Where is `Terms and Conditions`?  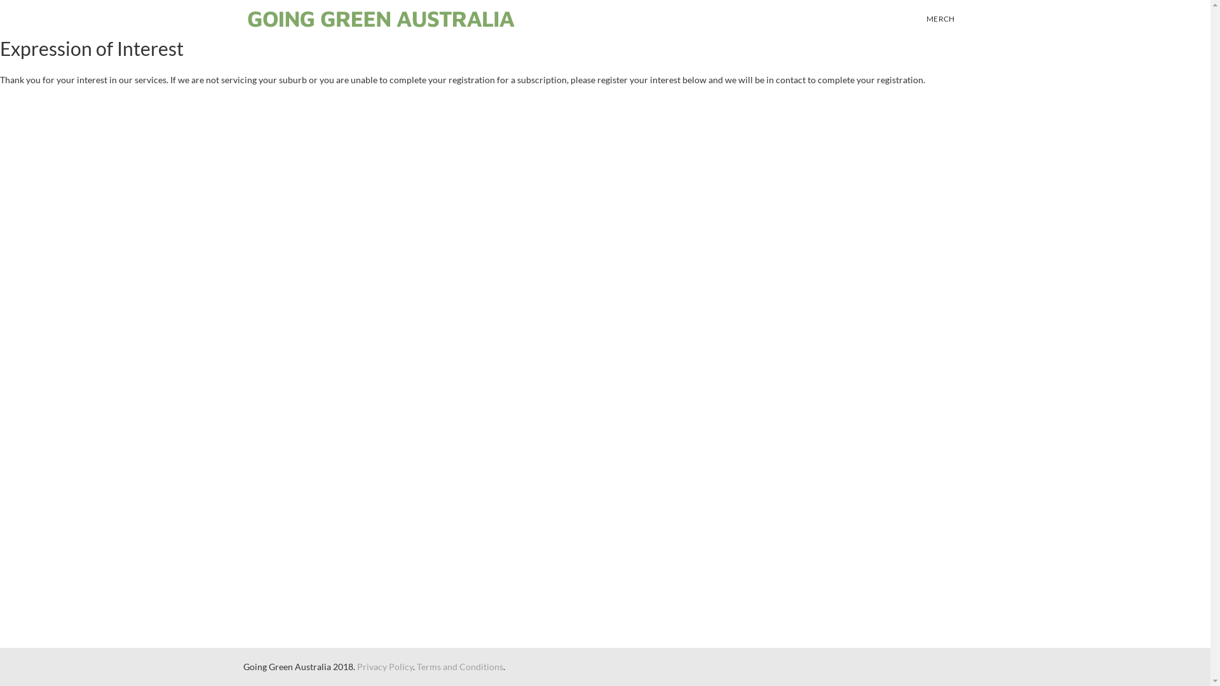
Terms and Conditions is located at coordinates (460, 667).